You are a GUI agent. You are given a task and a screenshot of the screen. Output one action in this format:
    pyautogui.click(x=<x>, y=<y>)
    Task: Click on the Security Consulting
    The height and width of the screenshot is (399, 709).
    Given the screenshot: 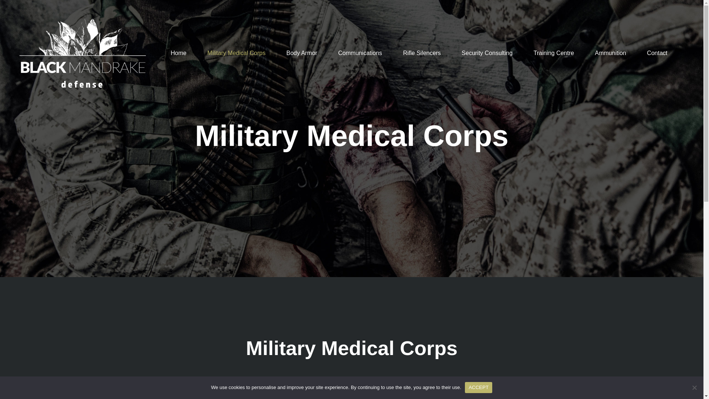 What is the action you would take?
    pyautogui.click(x=487, y=53)
    